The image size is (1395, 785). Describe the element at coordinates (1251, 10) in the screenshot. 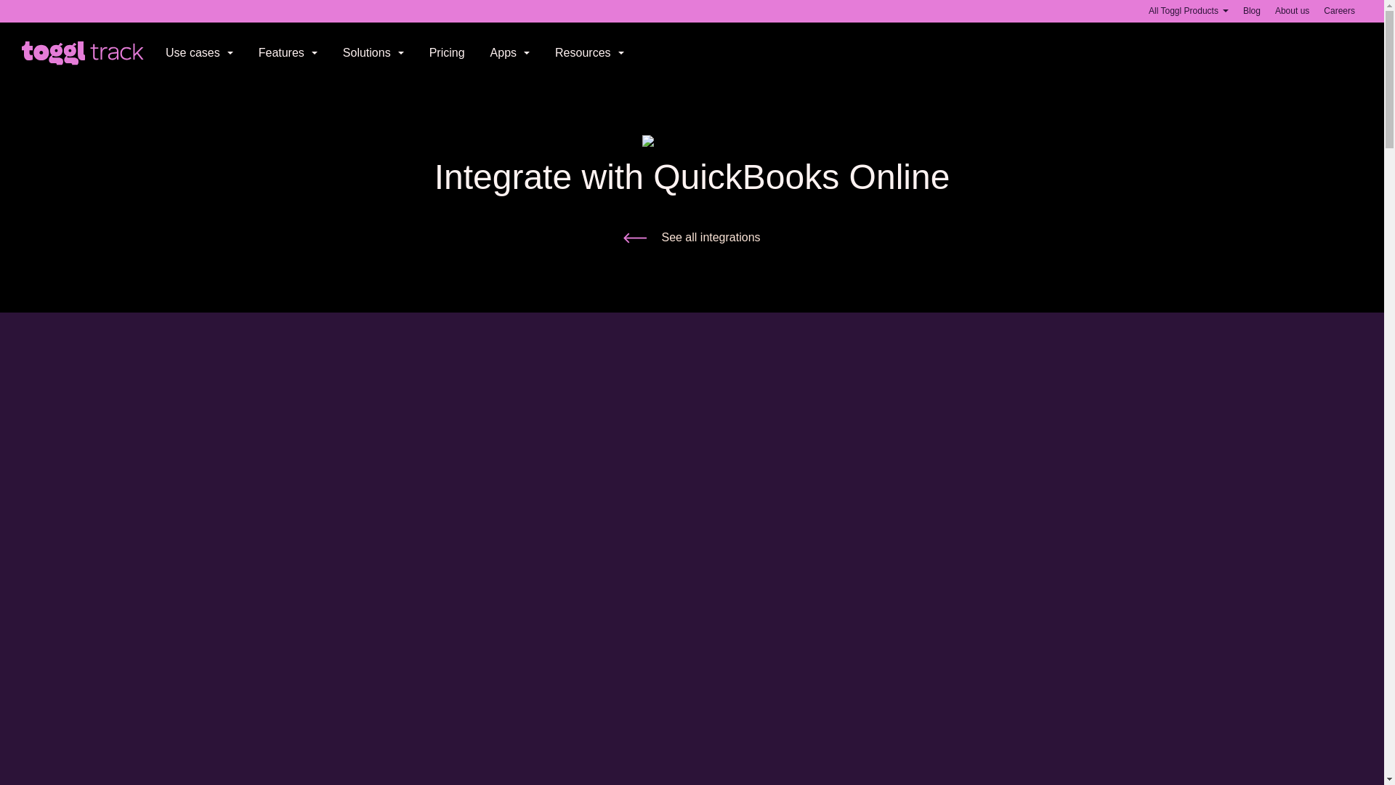

I see `Blog` at that location.